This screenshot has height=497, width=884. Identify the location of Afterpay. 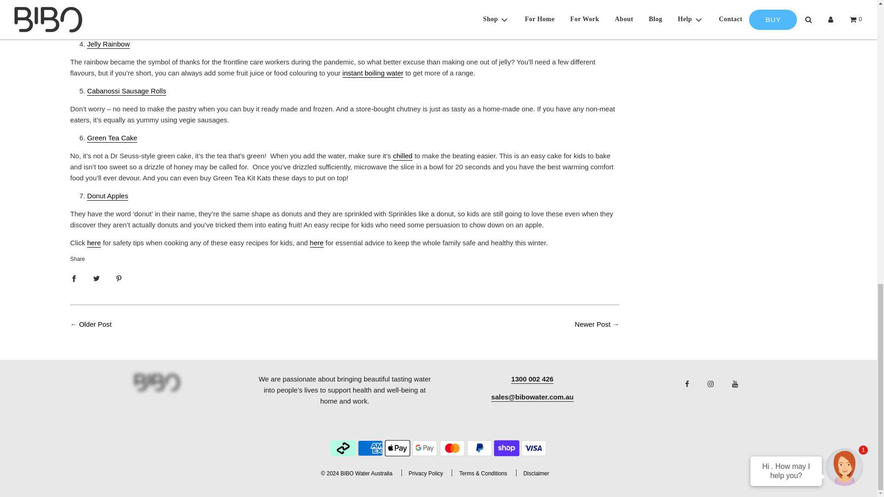
(343, 448).